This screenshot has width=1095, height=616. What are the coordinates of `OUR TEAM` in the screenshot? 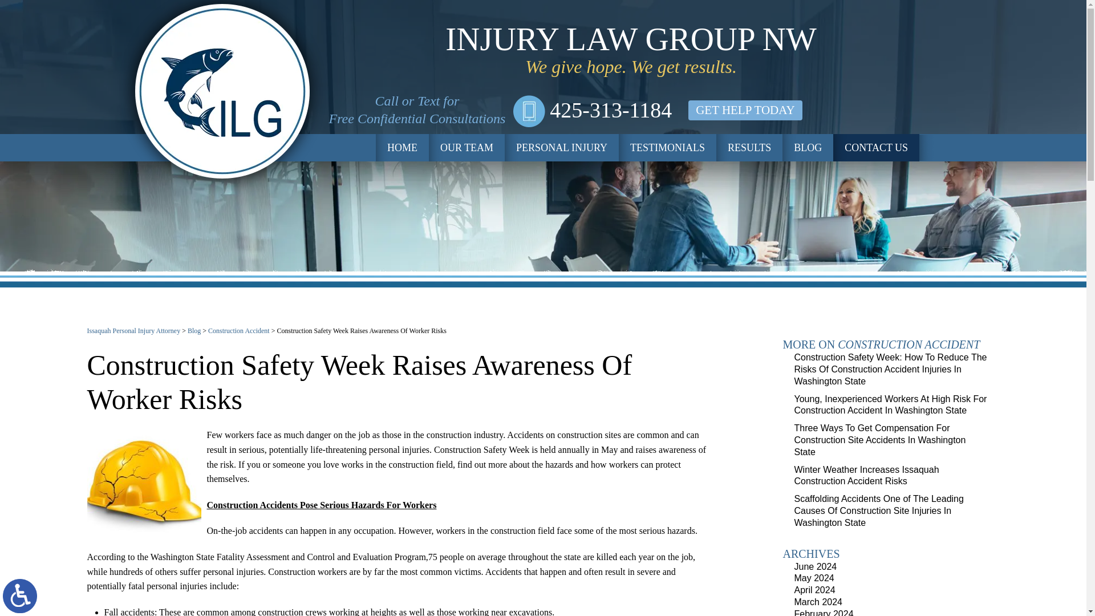 It's located at (467, 147).